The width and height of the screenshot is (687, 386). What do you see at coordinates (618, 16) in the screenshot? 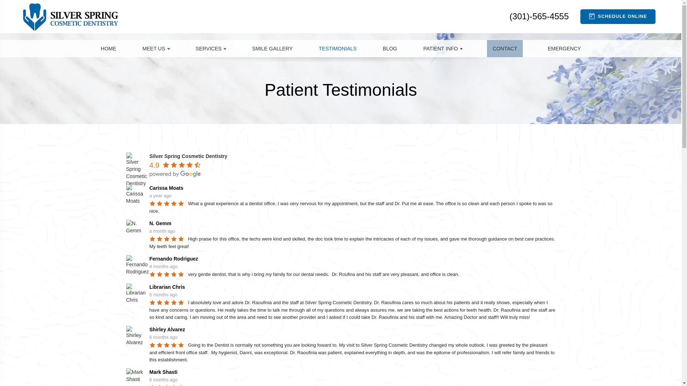
I see `CALENDARSCHEDULE ONLINE` at bounding box center [618, 16].